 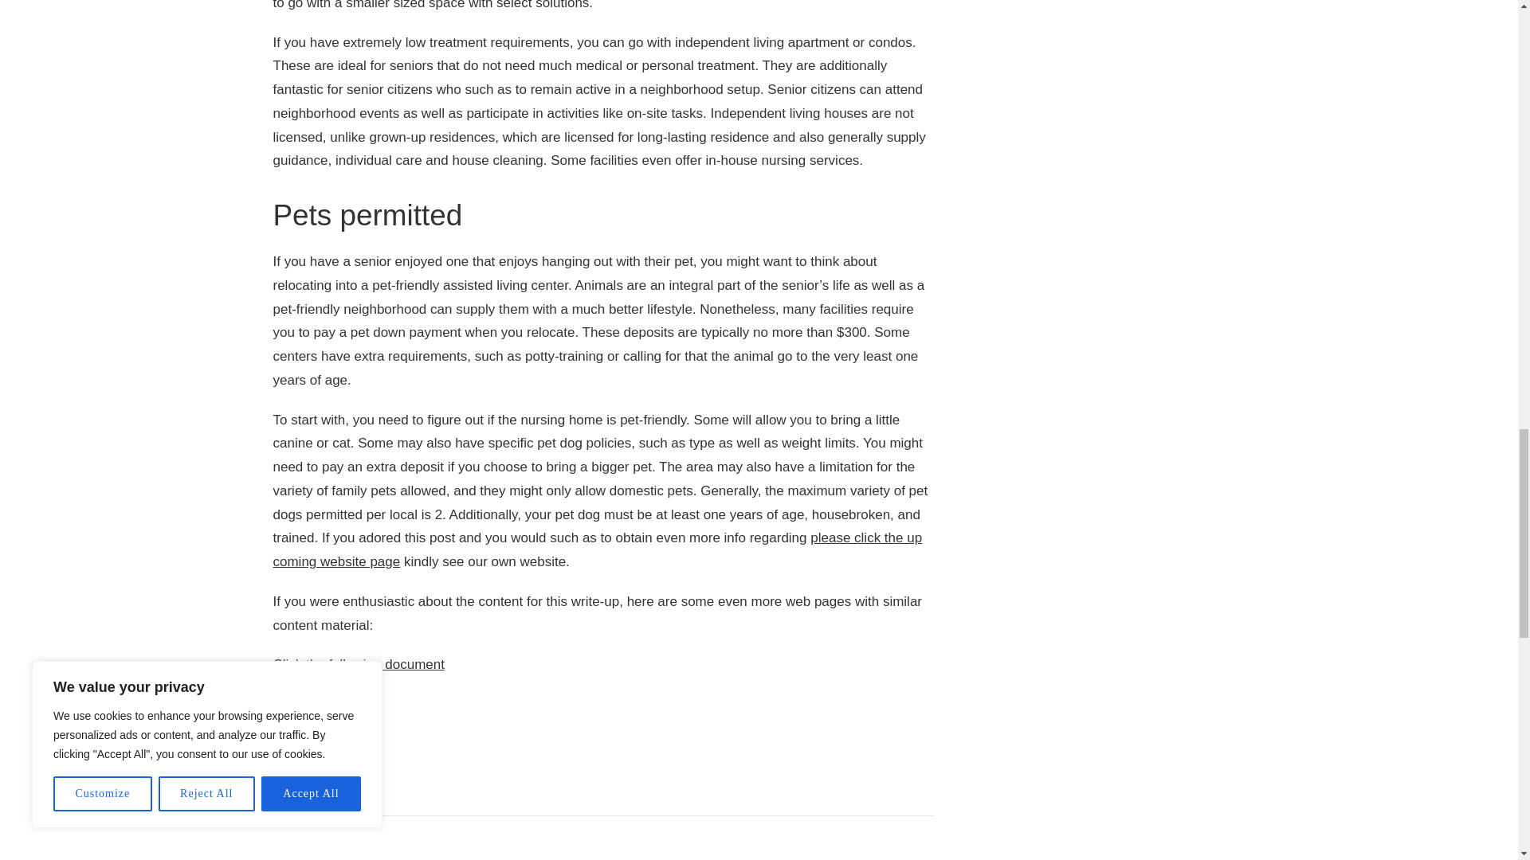 I want to click on IDEAL, so click(x=300, y=752).